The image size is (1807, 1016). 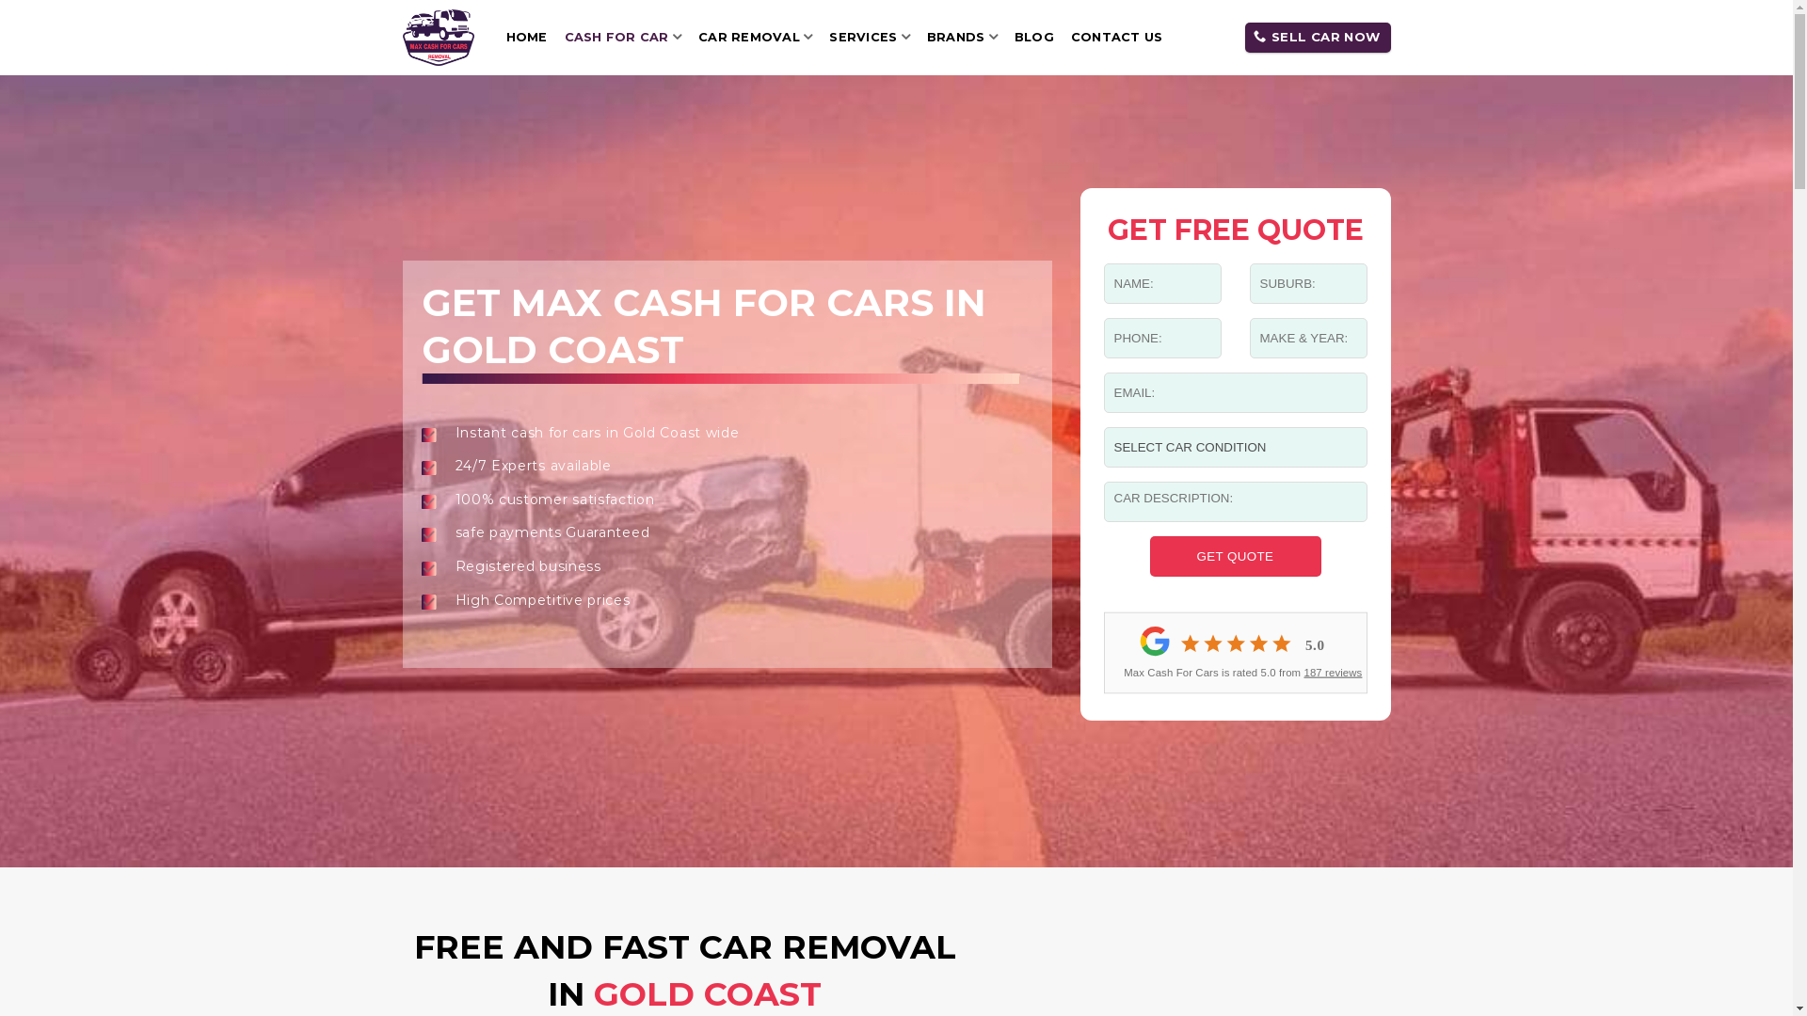 What do you see at coordinates (527, 38) in the screenshot?
I see `HOME` at bounding box center [527, 38].